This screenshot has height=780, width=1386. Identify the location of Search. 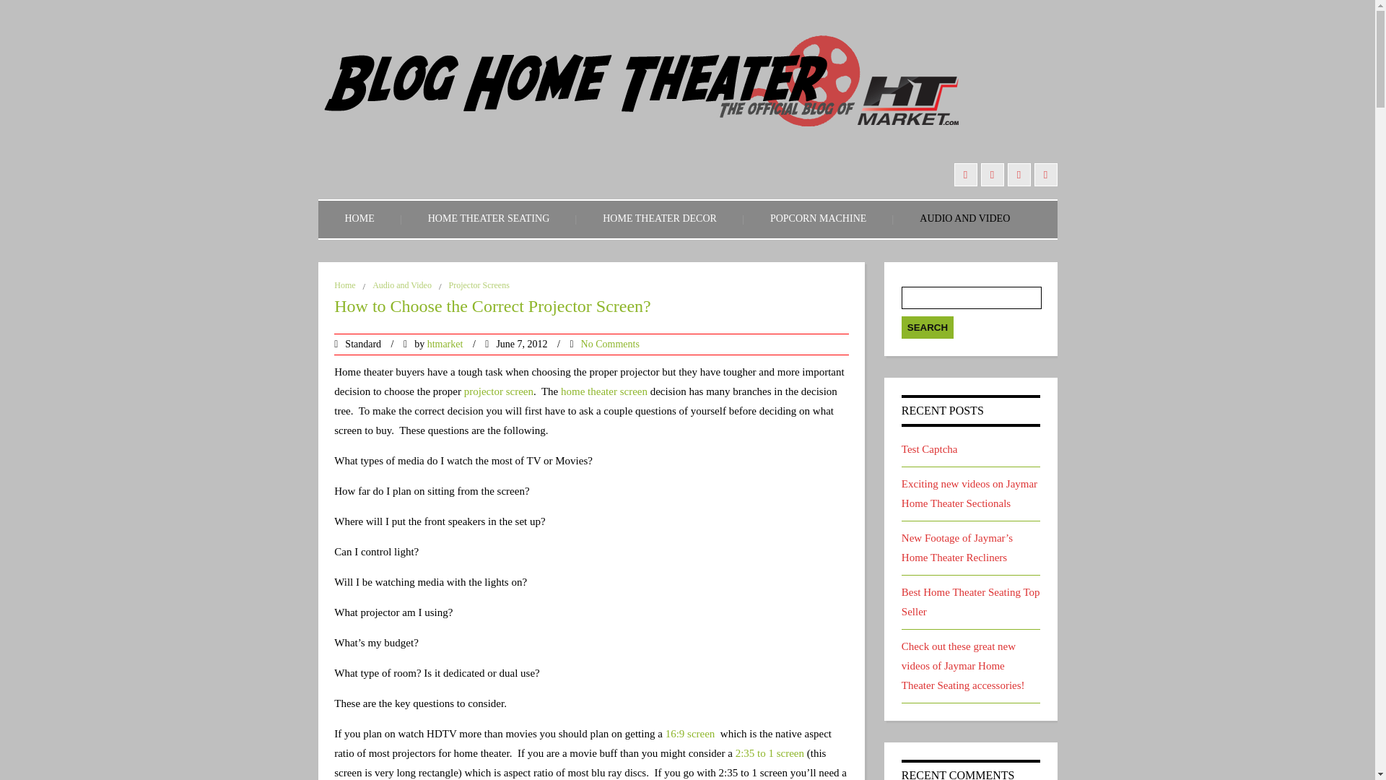
(927, 327).